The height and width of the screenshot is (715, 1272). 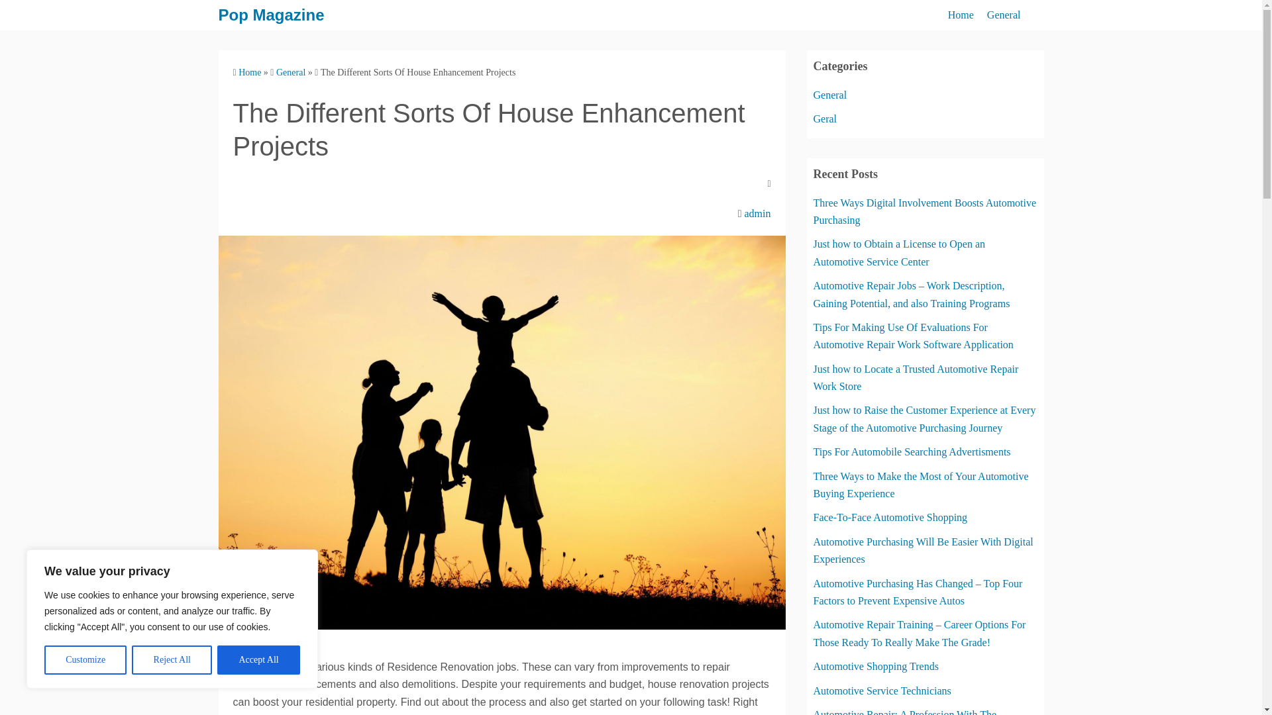 What do you see at coordinates (172, 660) in the screenshot?
I see `Reject All` at bounding box center [172, 660].